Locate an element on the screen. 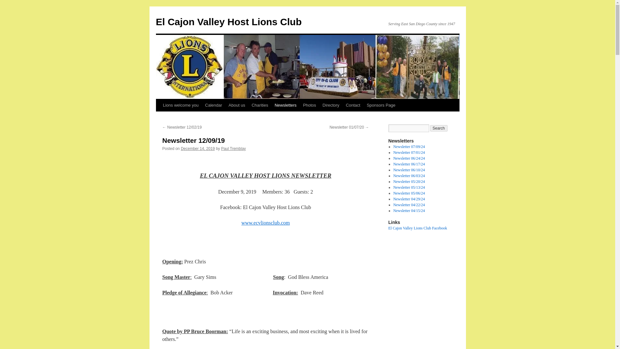 This screenshot has width=620, height=349. Lions welcome you is located at coordinates (181, 105).